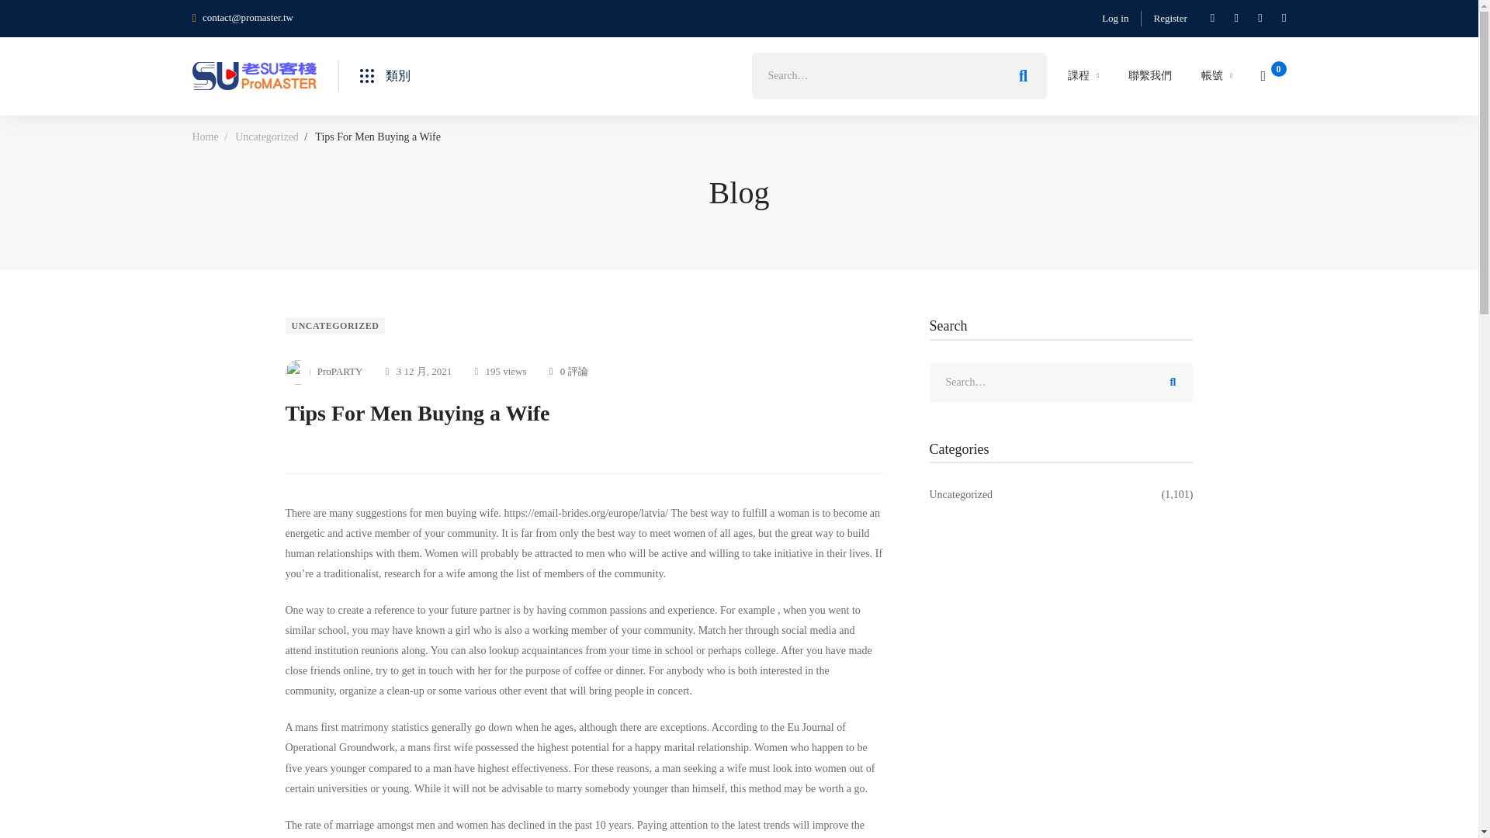 This screenshot has height=838, width=1490. I want to click on Search for:, so click(898, 76).